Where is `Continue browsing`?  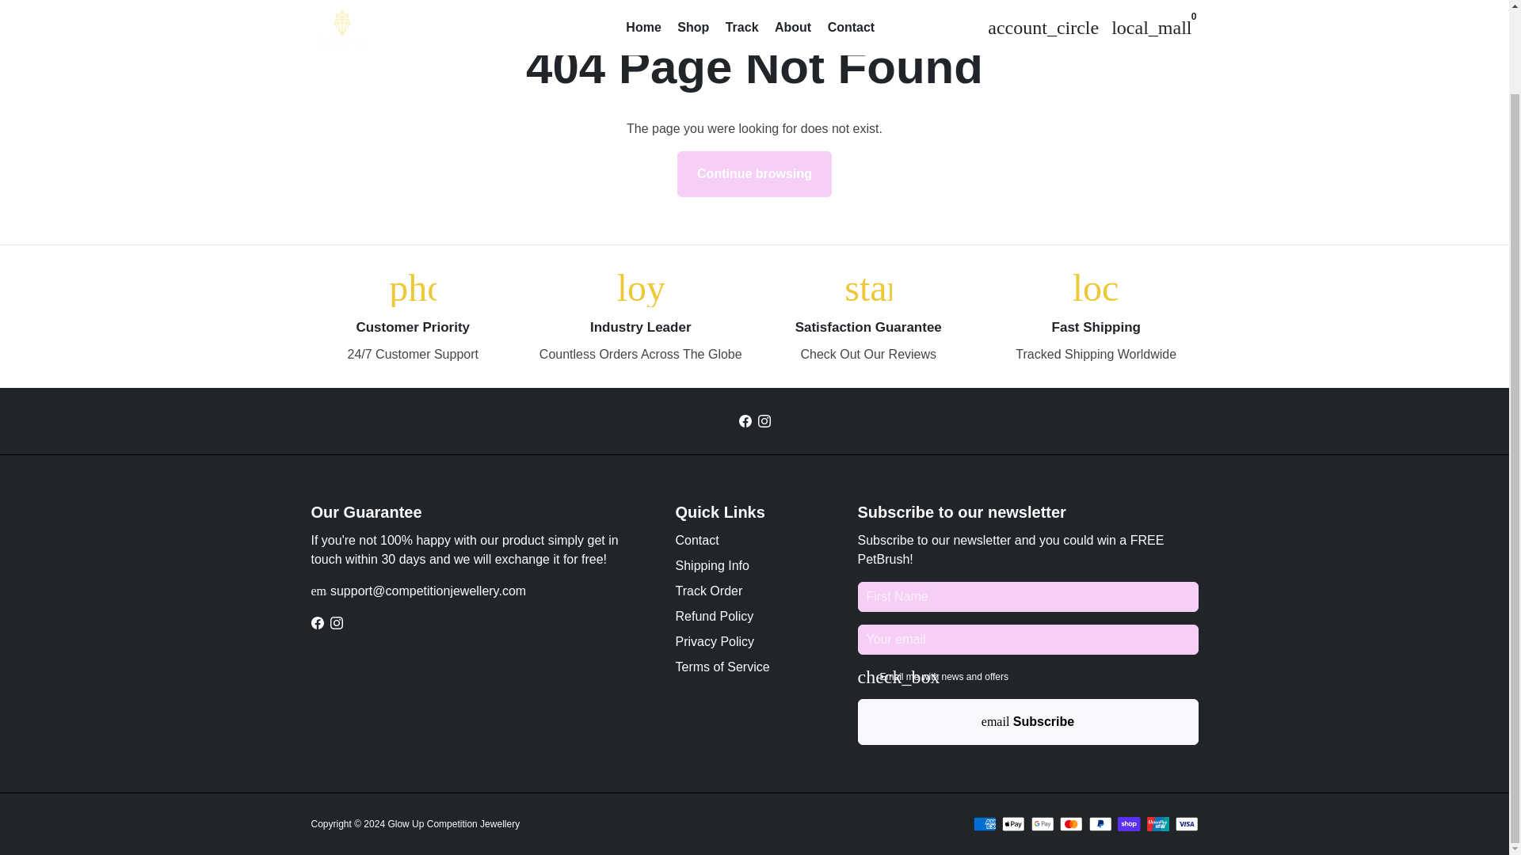
Continue browsing is located at coordinates (754, 174).